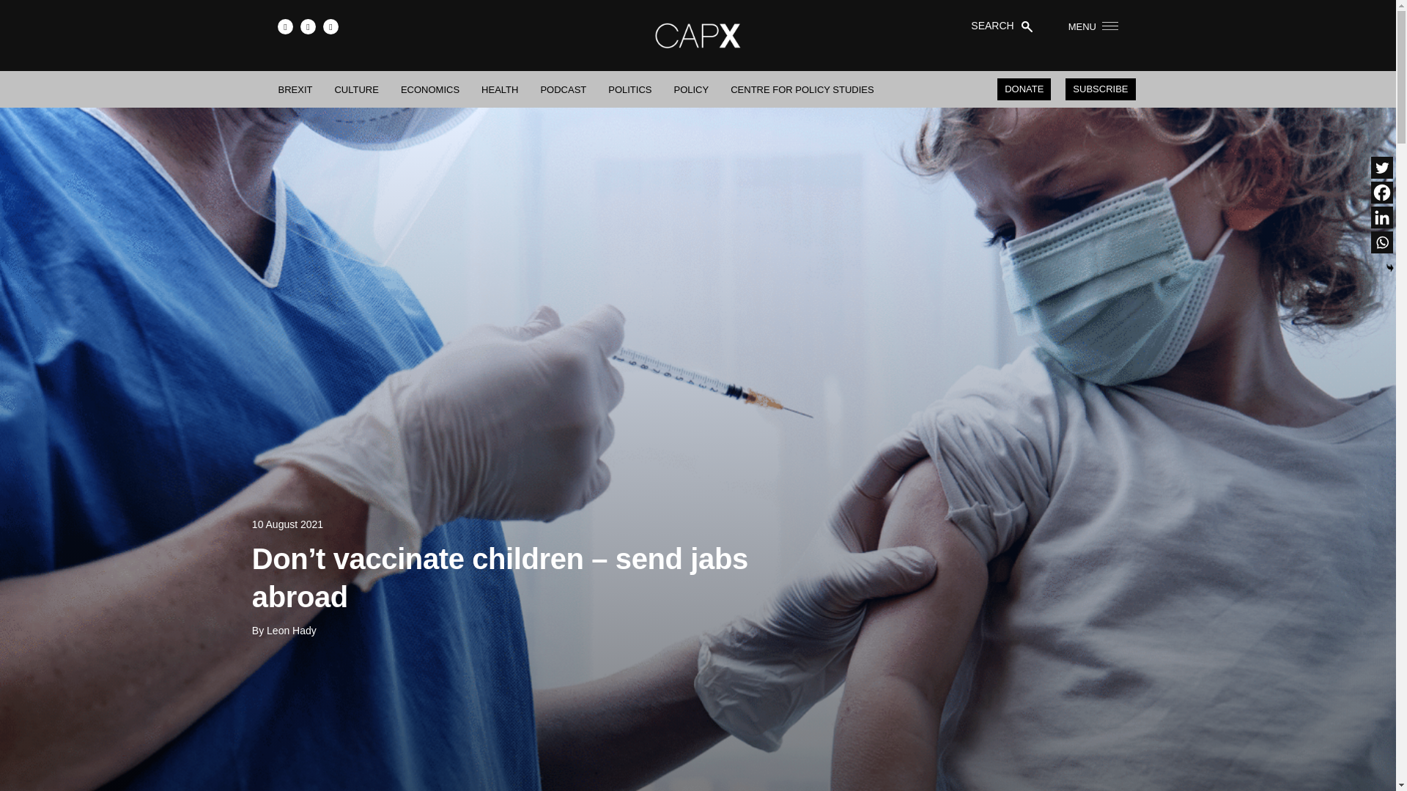  What do you see at coordinates (1381, 192) in the screenshot?
I see `Facebook` at bounding box center [1381, 192].